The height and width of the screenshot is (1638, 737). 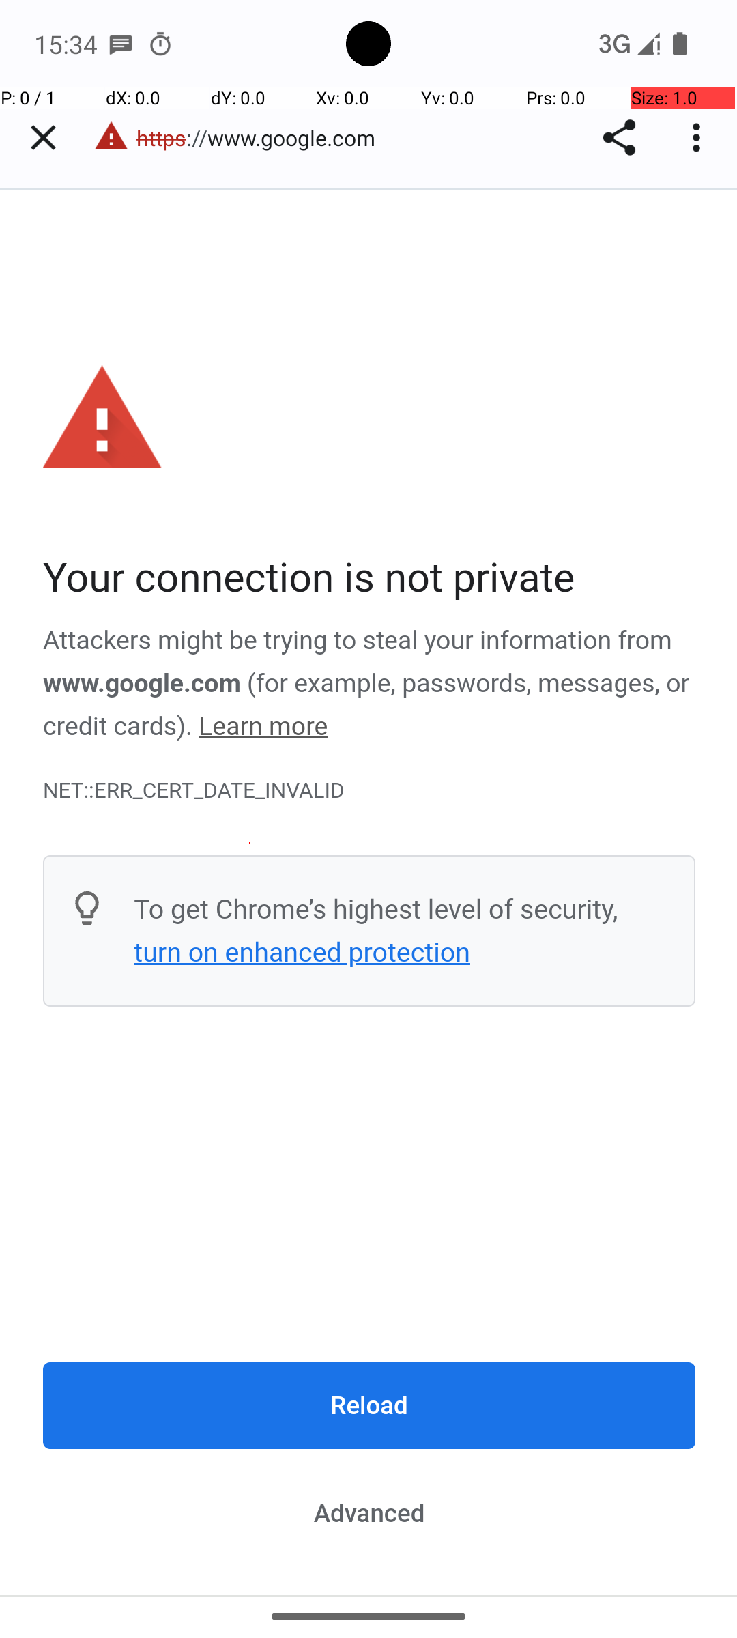 What do you see at coordinates (263, 138) in the screenshot?
I see `https://www.google.com` at bounding box center [263, 138].